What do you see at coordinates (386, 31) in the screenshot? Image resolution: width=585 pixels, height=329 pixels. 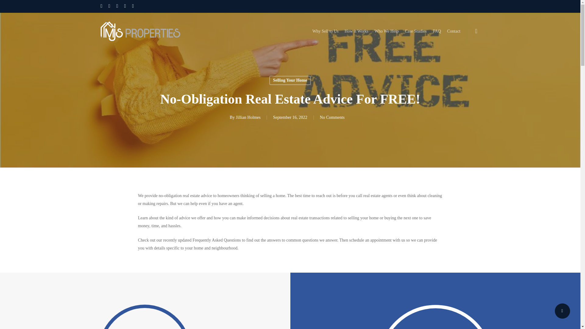 I see `Who We Help` at bounding box center [386, 31].